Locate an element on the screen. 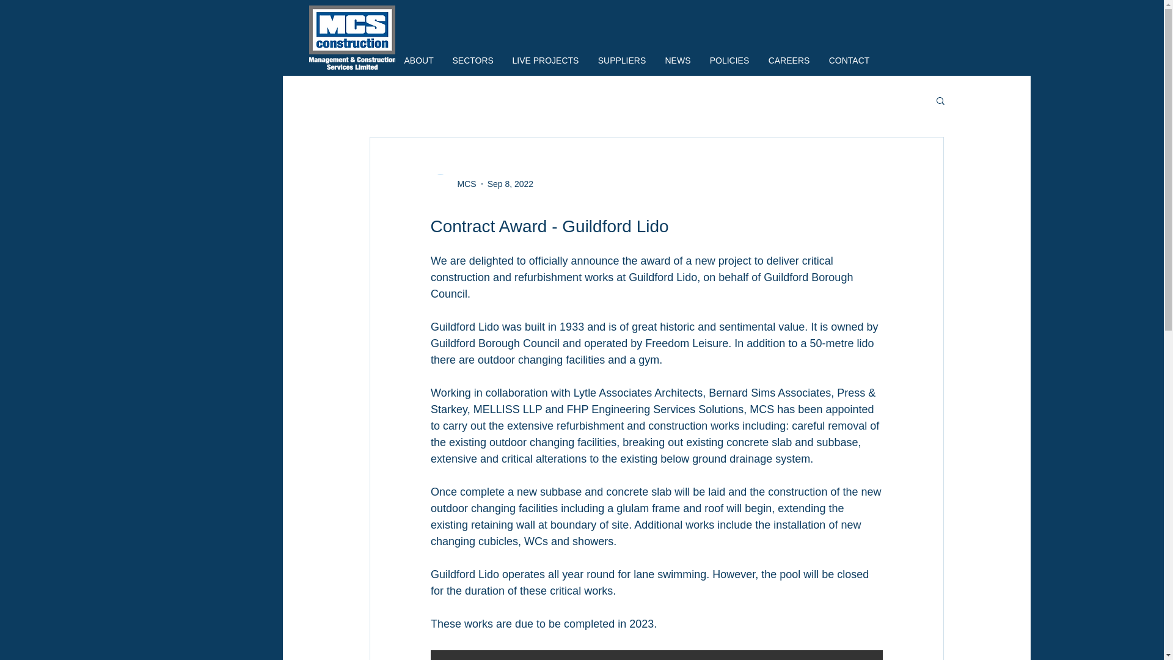 The width and height of the screenshot is (1173, 660). MCS  is located at coordinates (462, 183).